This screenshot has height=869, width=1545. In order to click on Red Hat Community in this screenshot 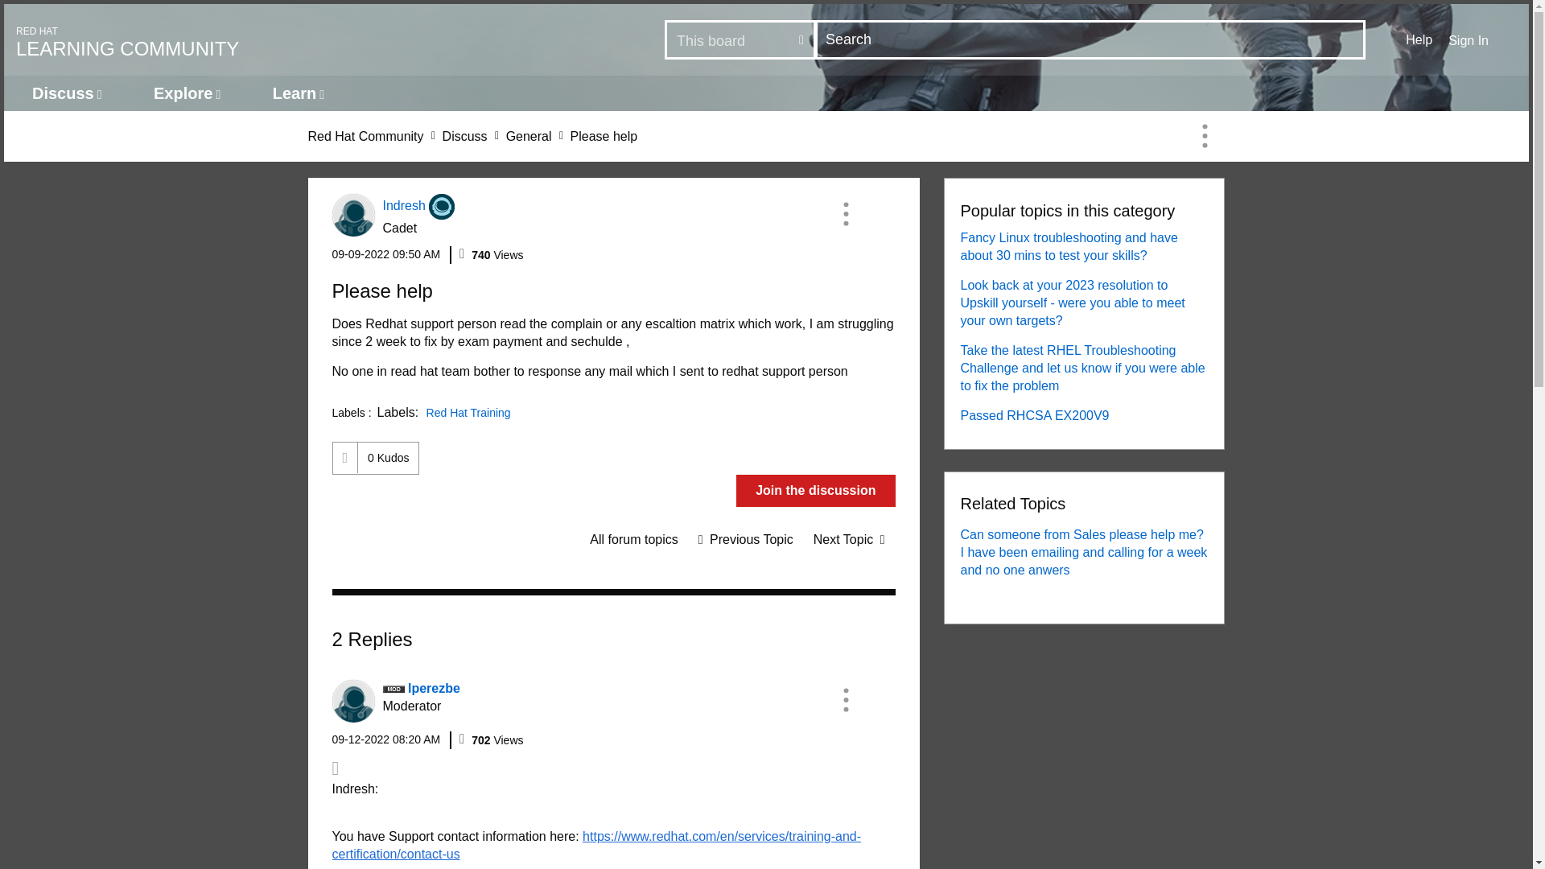, I will do `click(740, 40)`.